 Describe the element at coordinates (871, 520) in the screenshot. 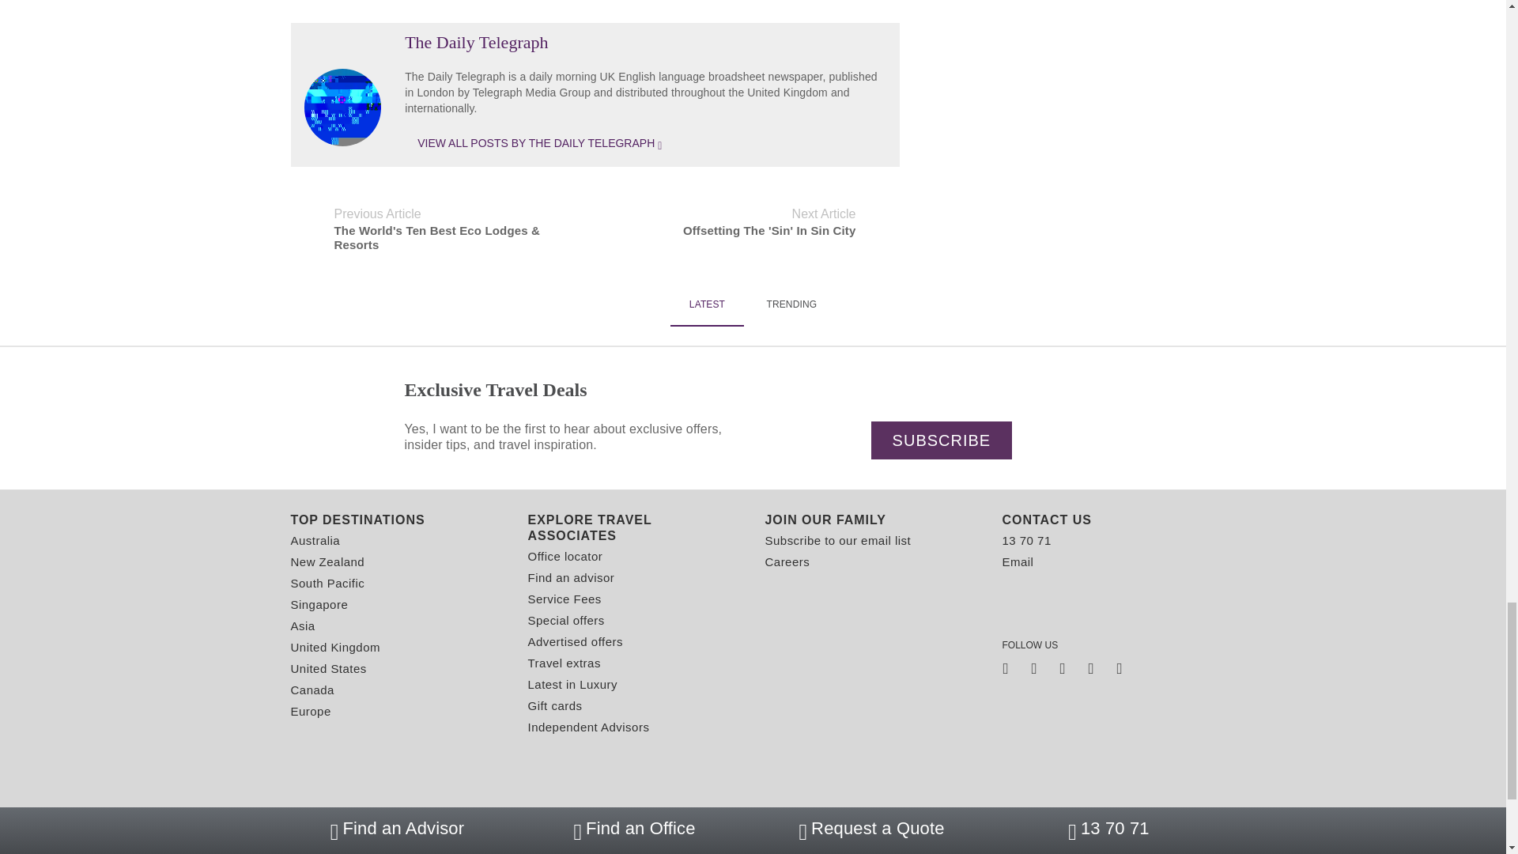

I see `Join our family` at that location.